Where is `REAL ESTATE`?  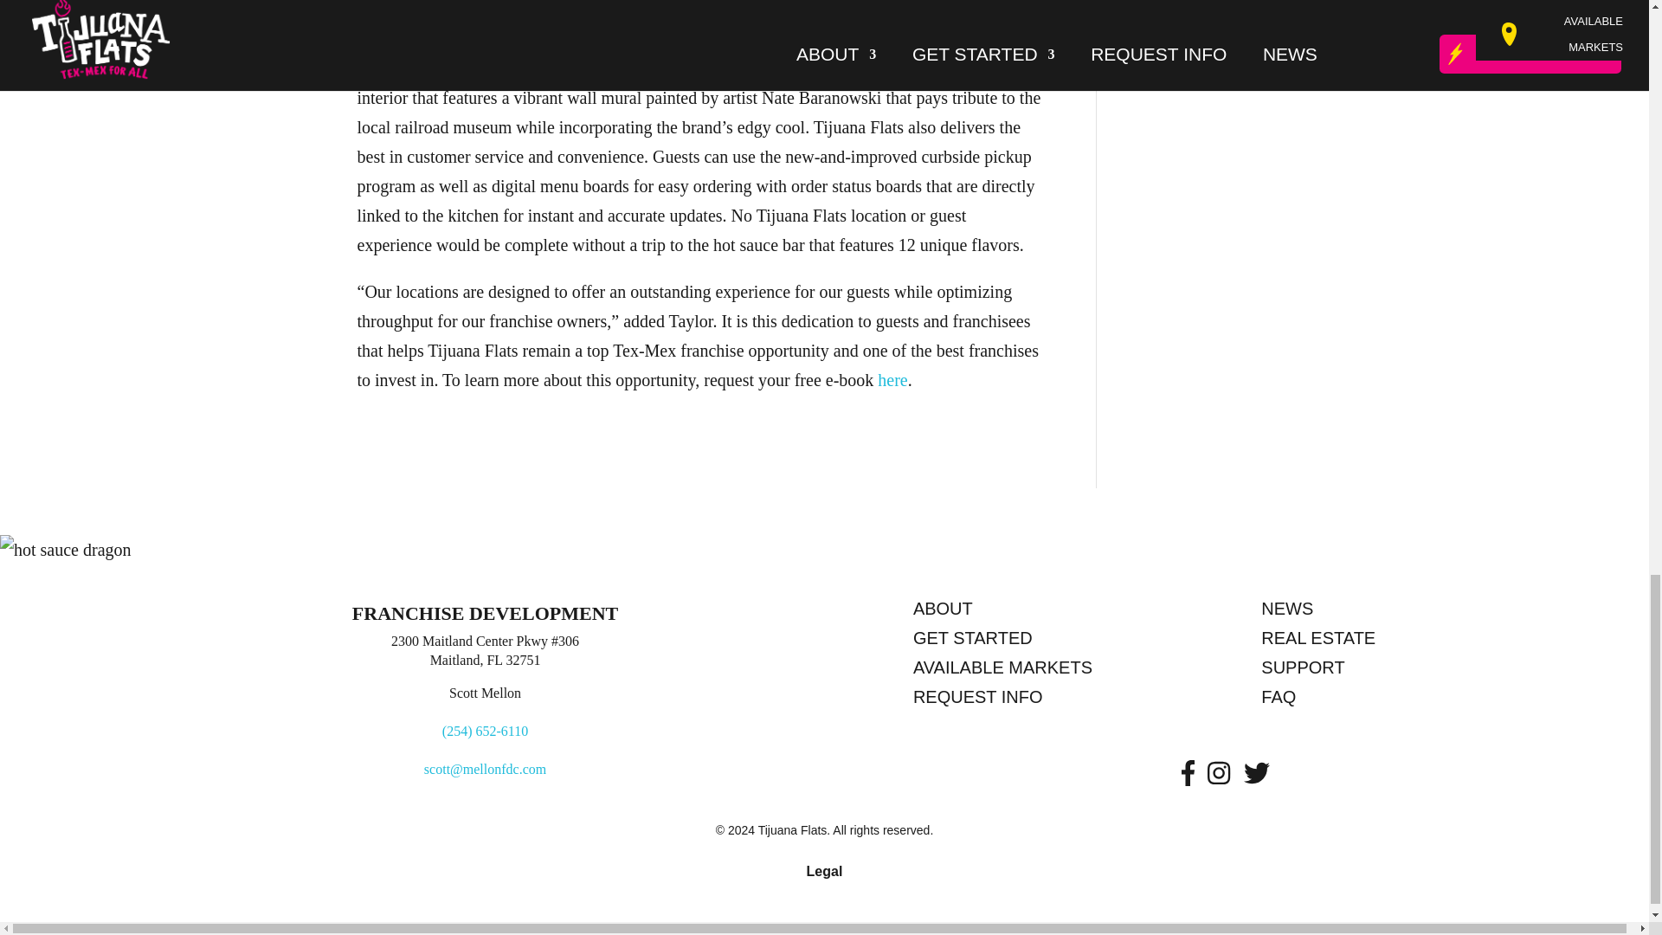
REAL ESTATE is located at coordinates (1421, 641).